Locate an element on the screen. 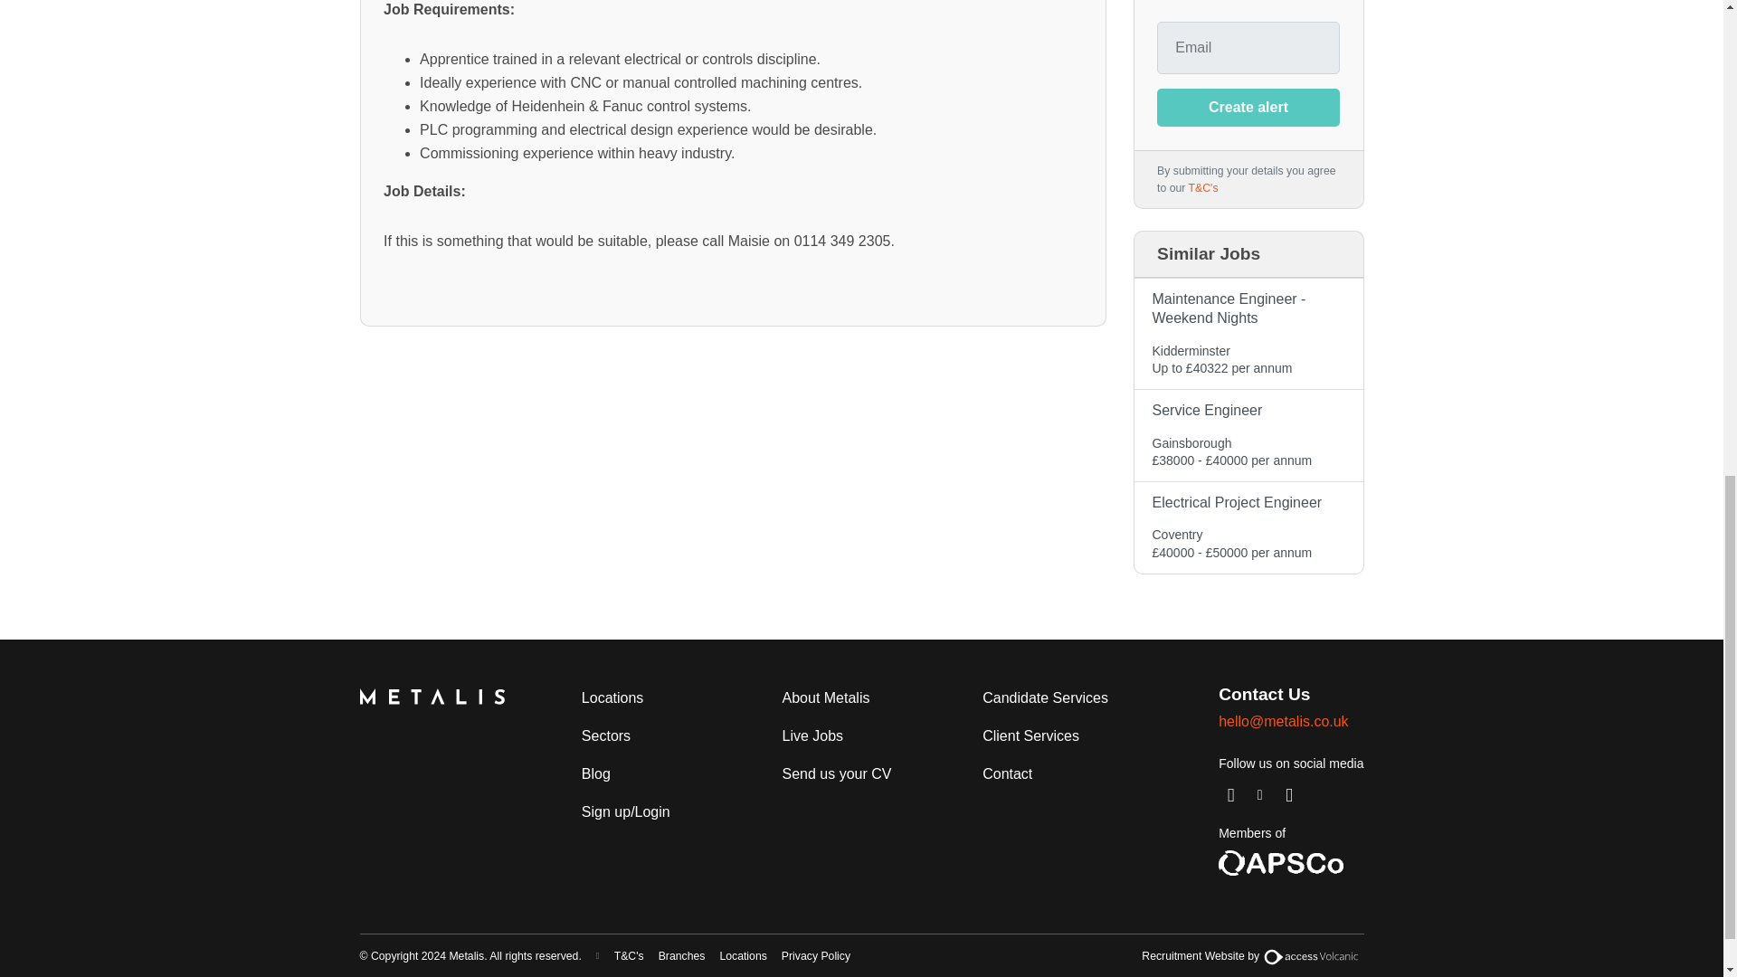  Facebook is located at coordinates (1289, 794).